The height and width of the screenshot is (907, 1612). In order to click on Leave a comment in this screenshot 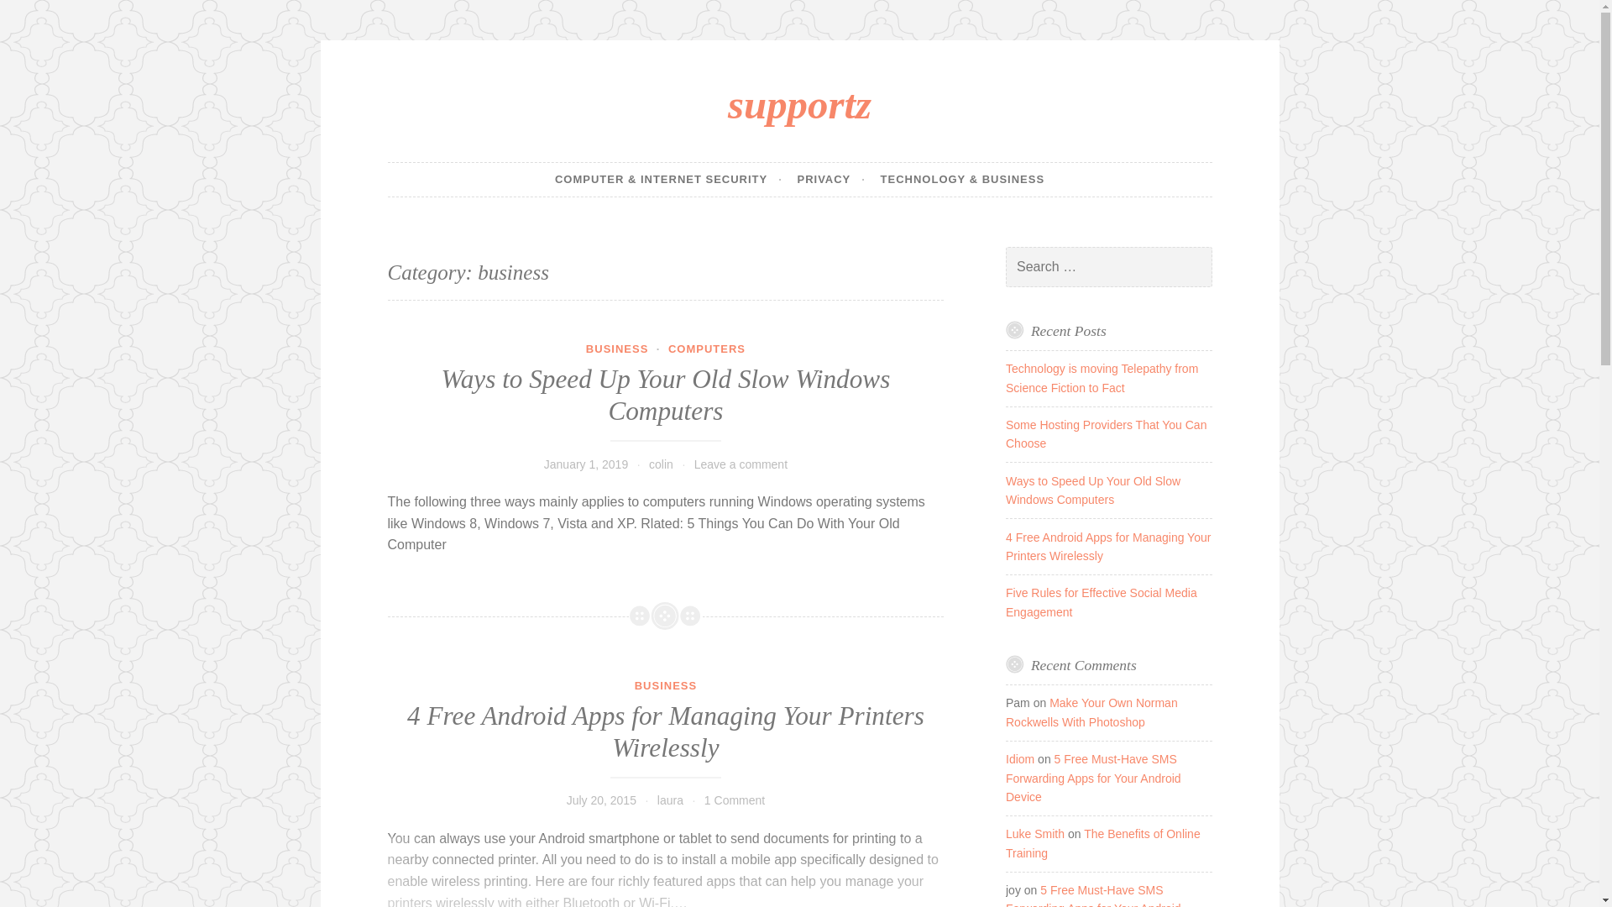, I will do `click(741, 464)`.